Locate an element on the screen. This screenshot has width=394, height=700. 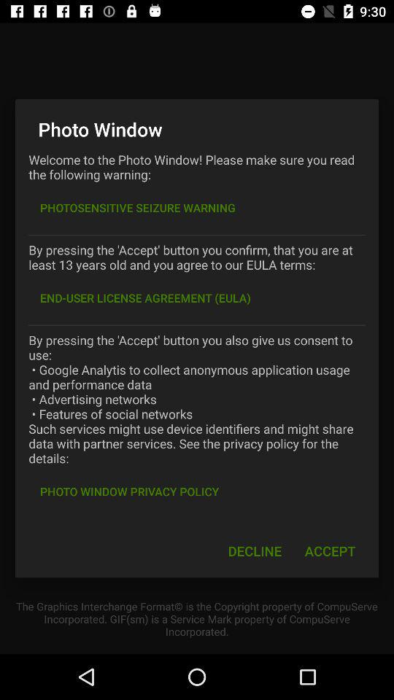
open the icon below the photo window privacy is located at coordinates (255, 551).